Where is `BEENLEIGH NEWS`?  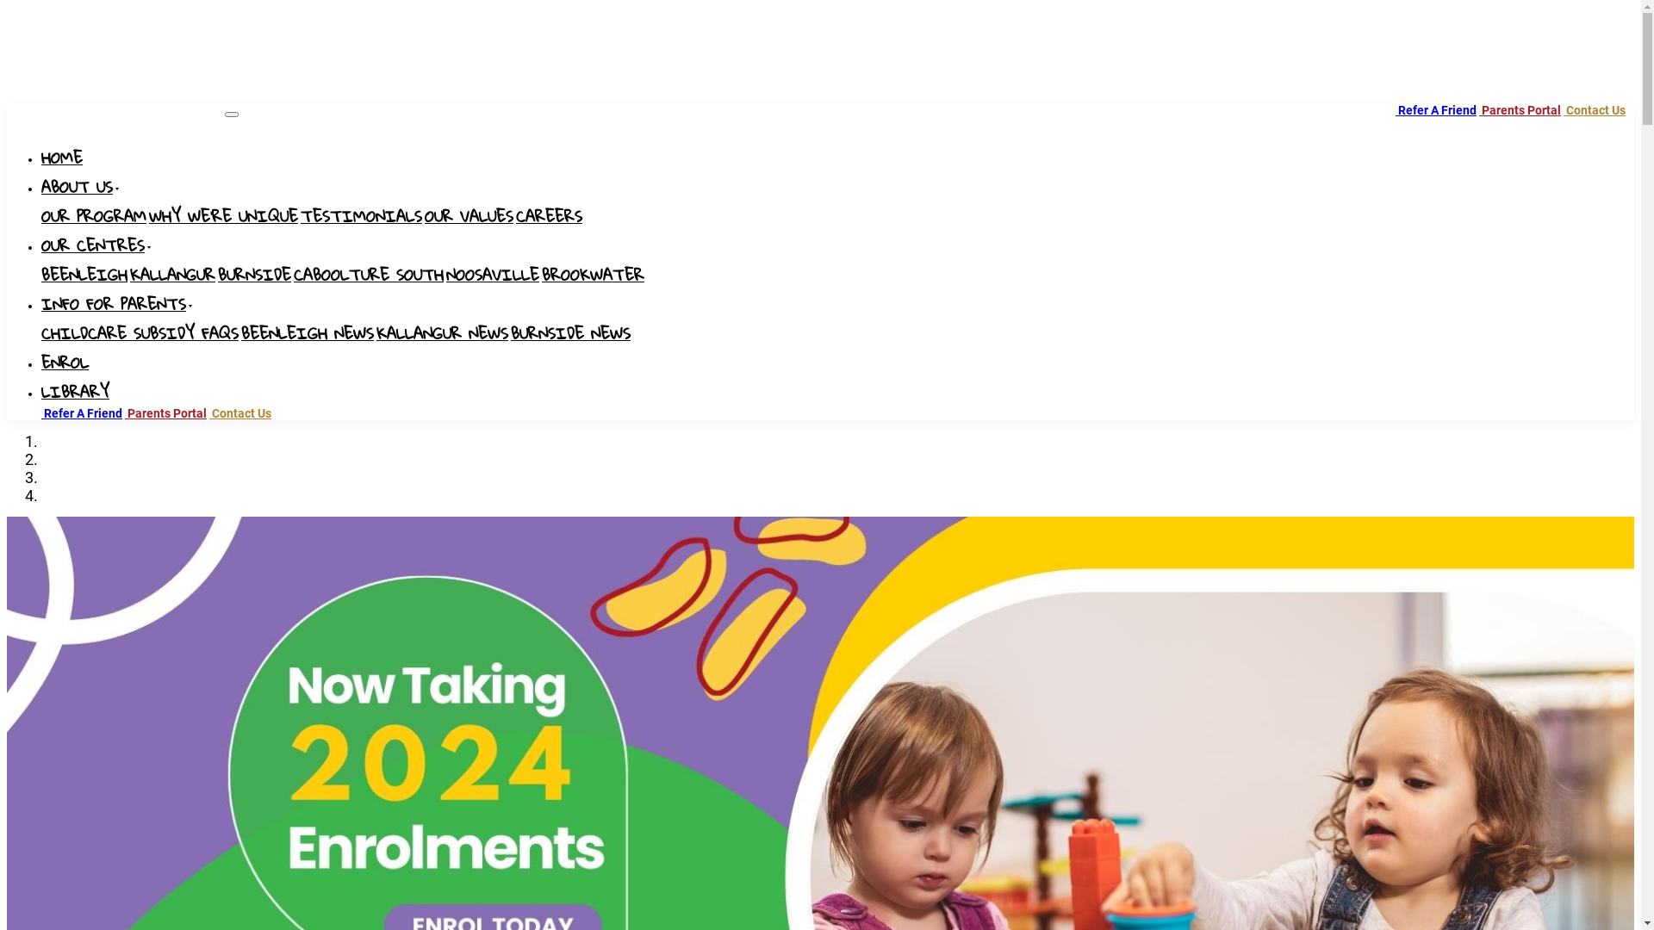
BEENLEIGH NEWS is located at coordinates (308, 335).